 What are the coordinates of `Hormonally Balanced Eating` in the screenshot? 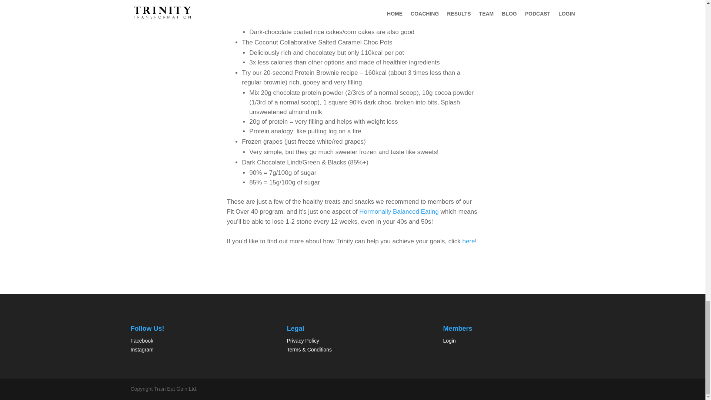 It's located at (398, 211).